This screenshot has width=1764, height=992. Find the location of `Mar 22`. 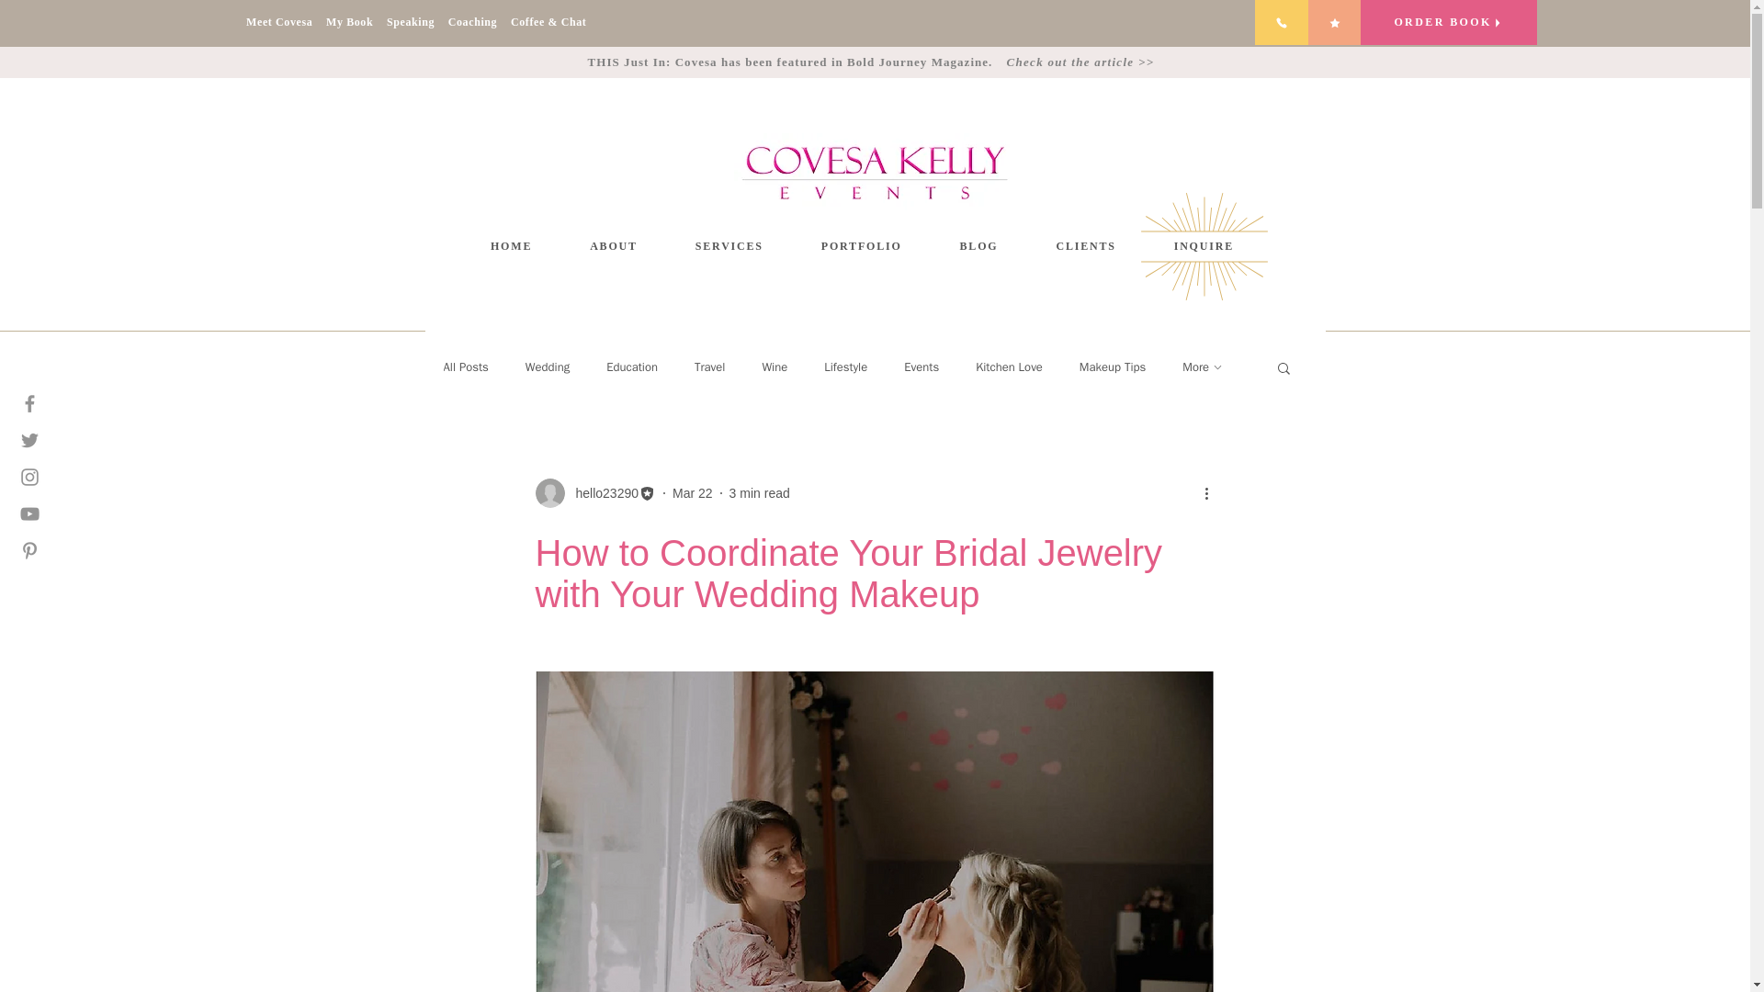

Mar 22 is located at coordinates (692, 492).